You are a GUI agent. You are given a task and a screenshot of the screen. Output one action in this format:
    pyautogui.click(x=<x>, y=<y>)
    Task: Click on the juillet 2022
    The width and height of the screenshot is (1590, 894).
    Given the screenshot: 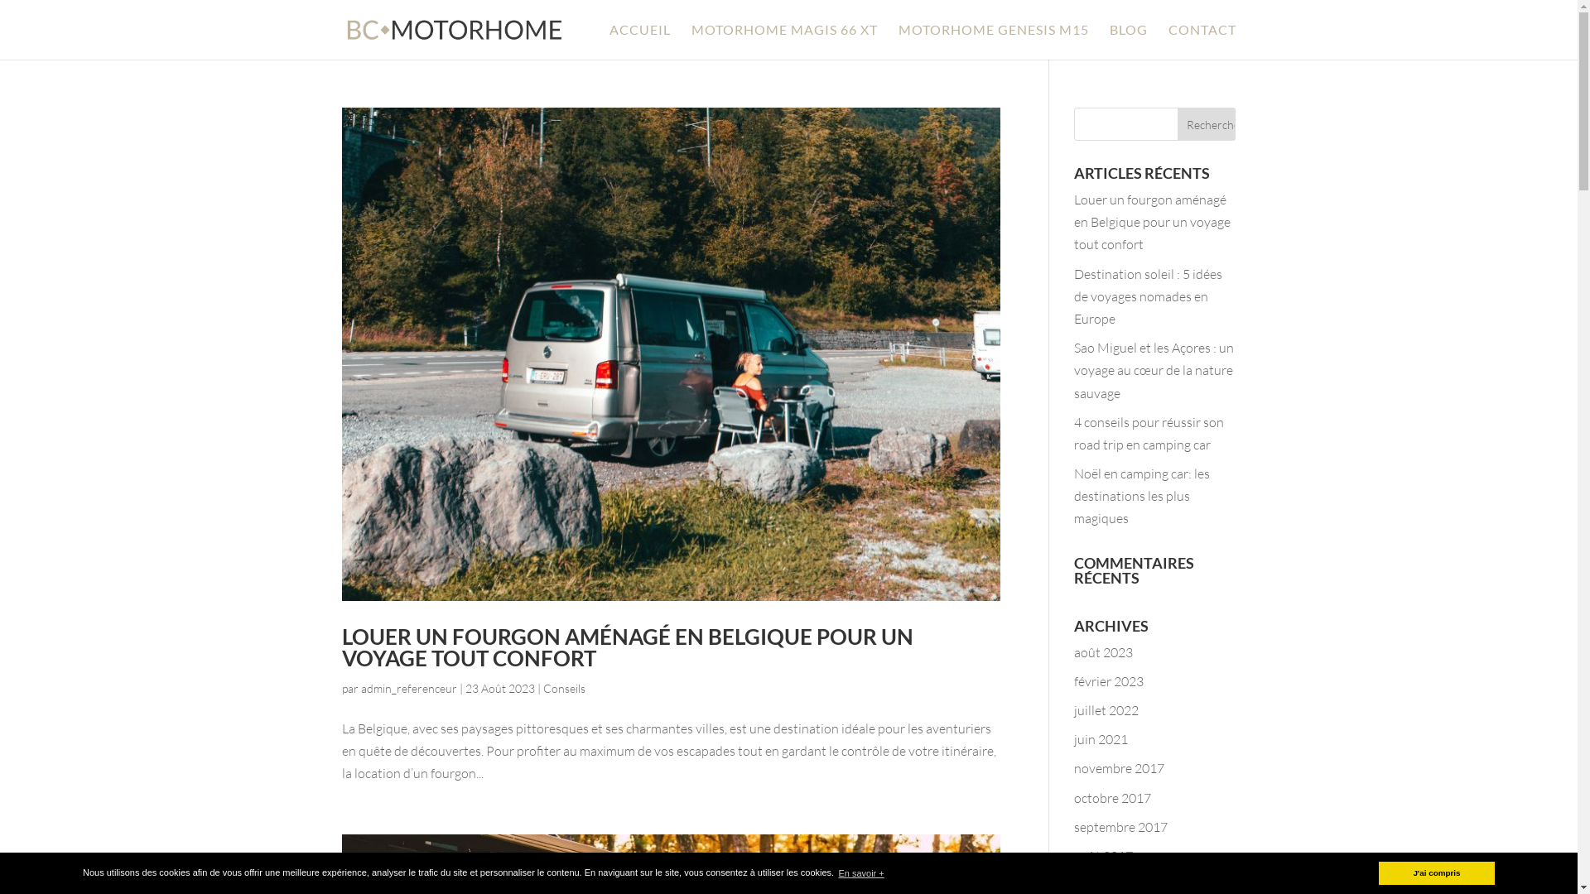 What is the action you would take?
    pyautogui.click(x=1106, y=710)
    